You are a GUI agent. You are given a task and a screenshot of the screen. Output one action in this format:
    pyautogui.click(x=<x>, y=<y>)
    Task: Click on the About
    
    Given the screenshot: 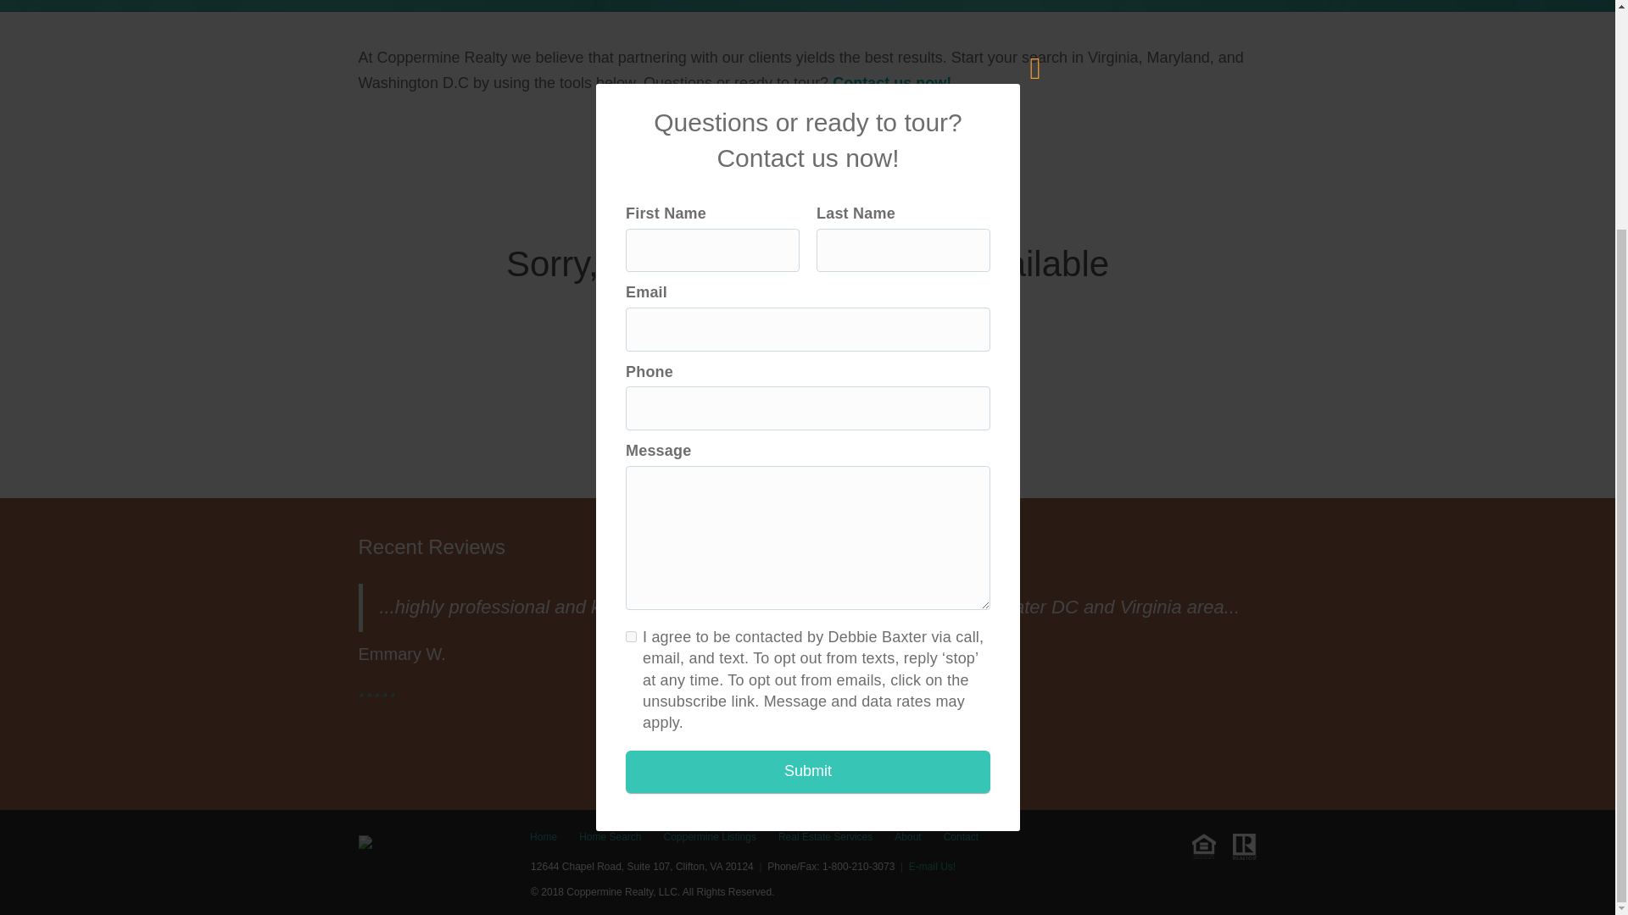 What is the action you would take?
    pyautogui.click(x=907, y=837)
    